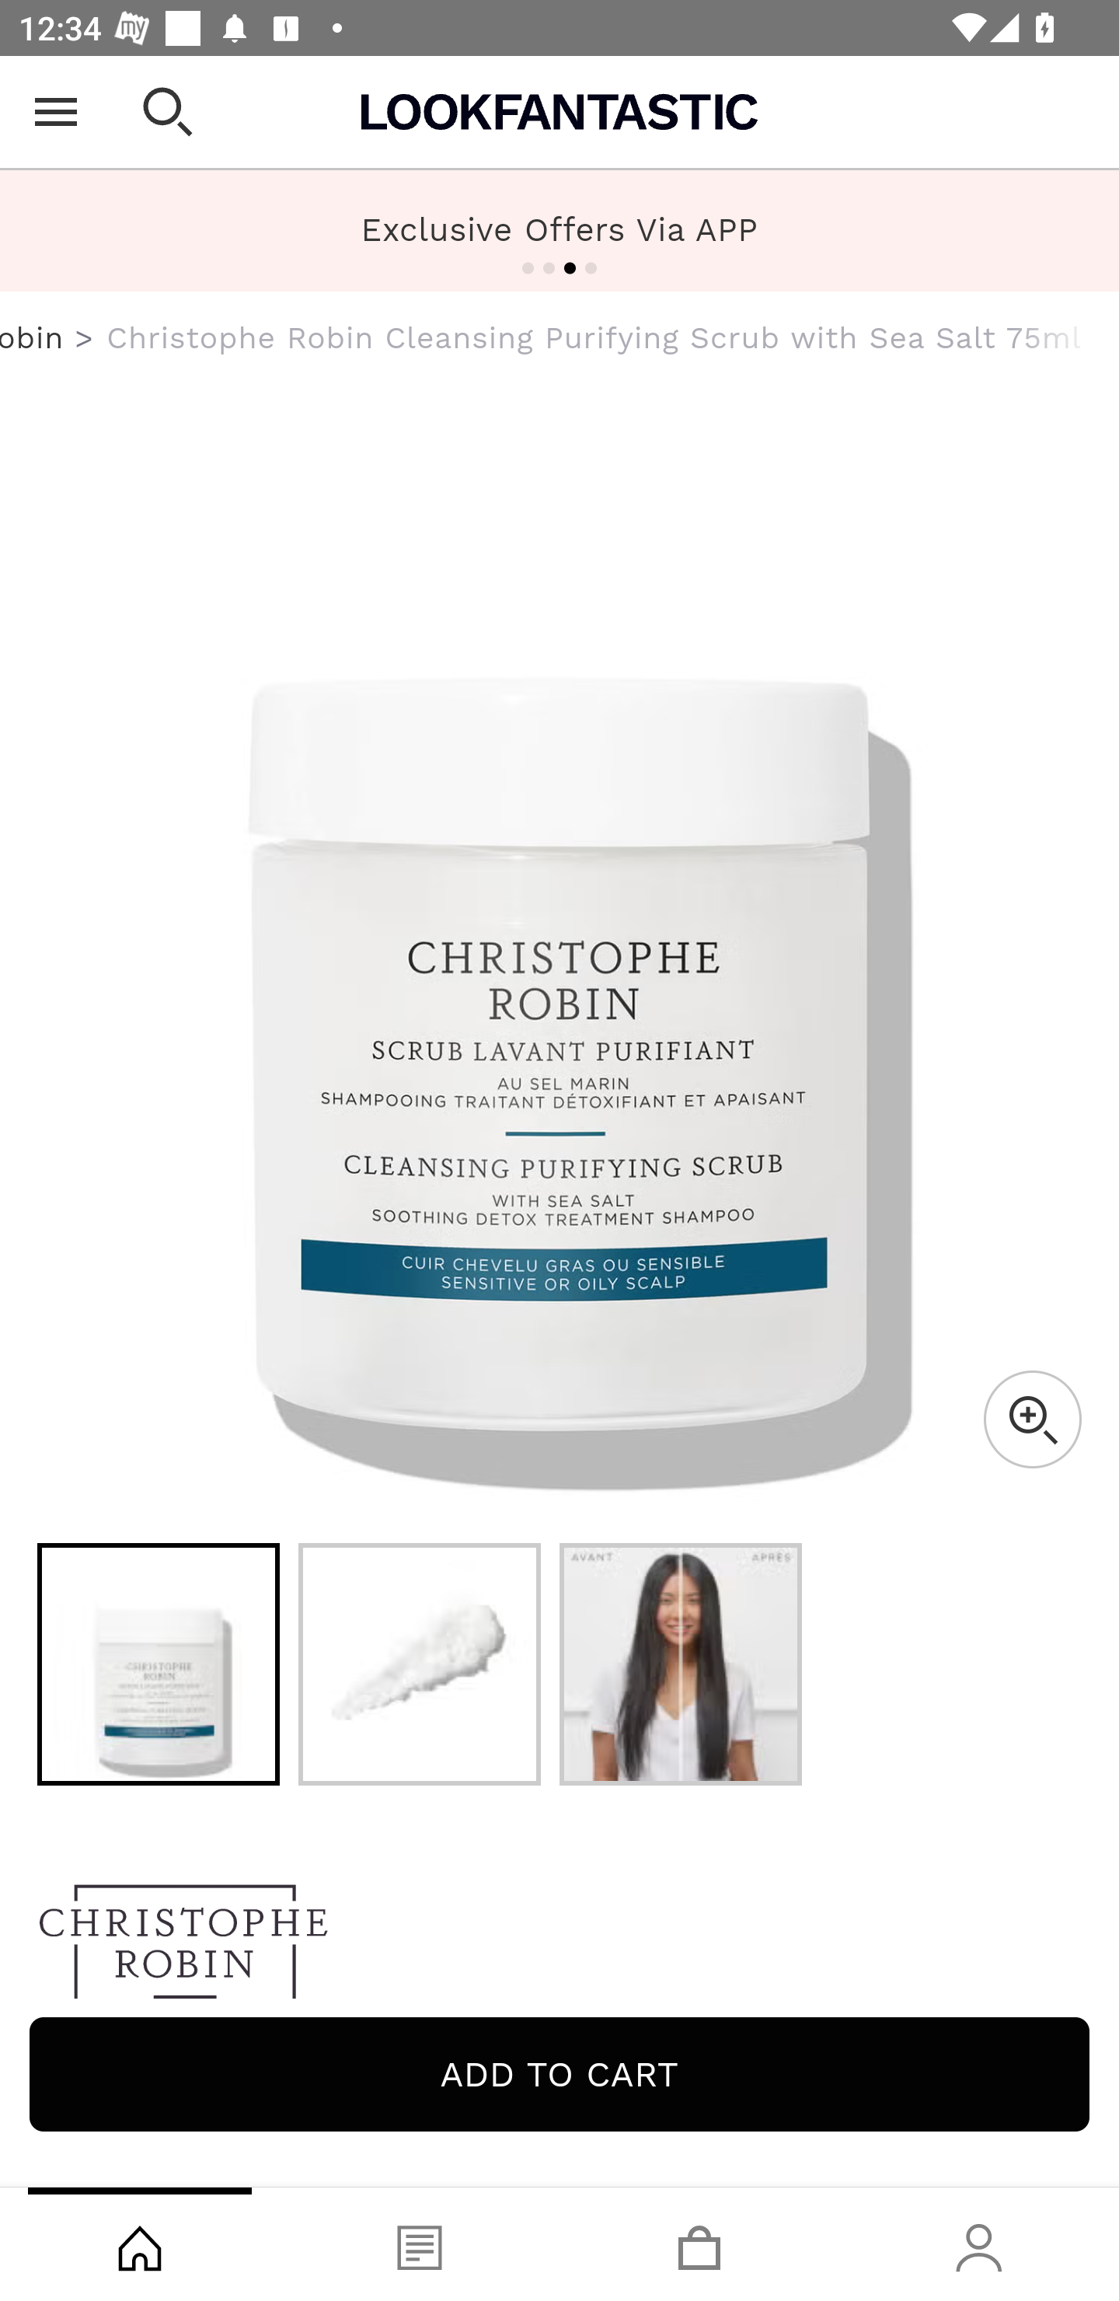 This screenshot has height=2301, width=1119. What do you see at coordinates (559, 112) in the screenshot?
I see `Lookfantastic USA` at bounding box center [559, 112].